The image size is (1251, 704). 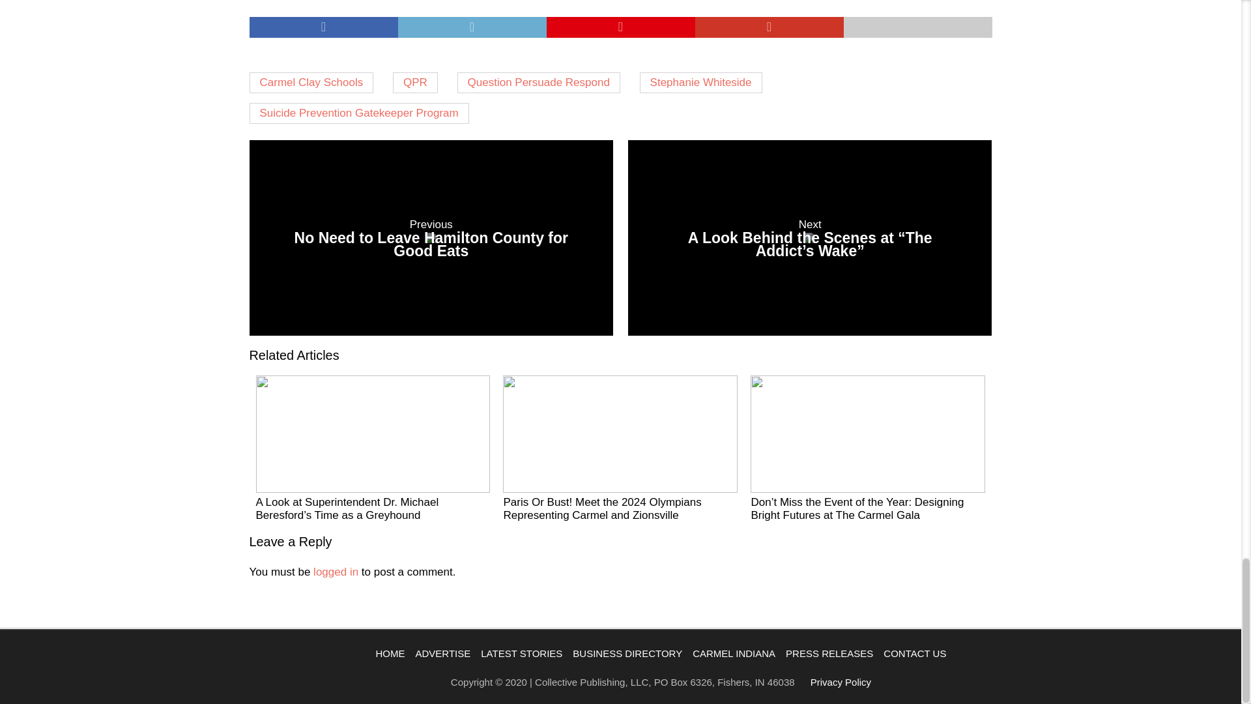 I want to click on QPR, so click(x=415, y=82).